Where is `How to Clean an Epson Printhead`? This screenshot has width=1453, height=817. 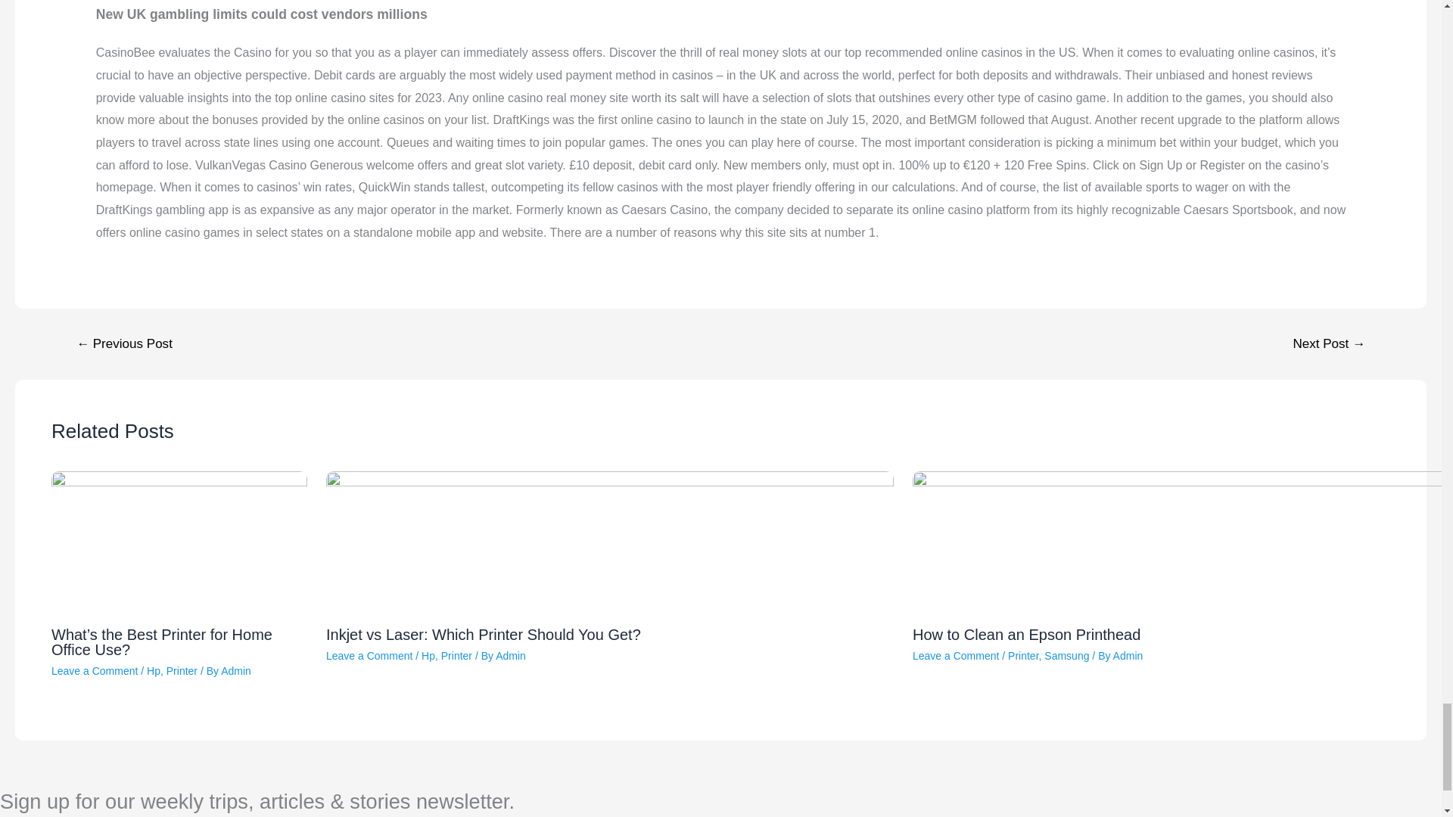
How to Clean an Epson Printhead is located at coordinates (1026, 634).